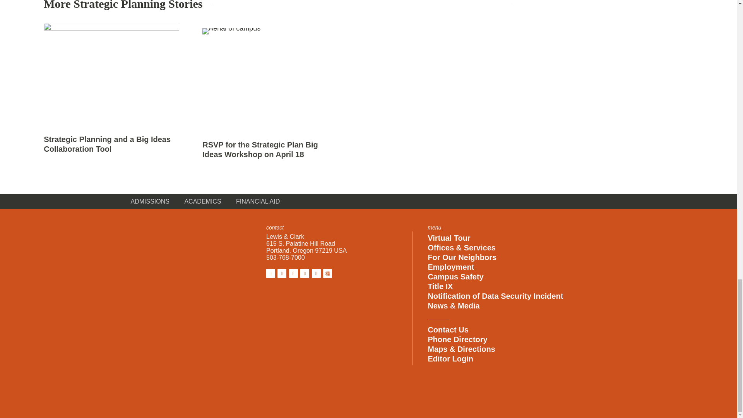 The image size is (743, 418). What do you see at coordinates (270, 273) in the screenshot?
I see `View our Facebook page` at bounding box center [270, 273].